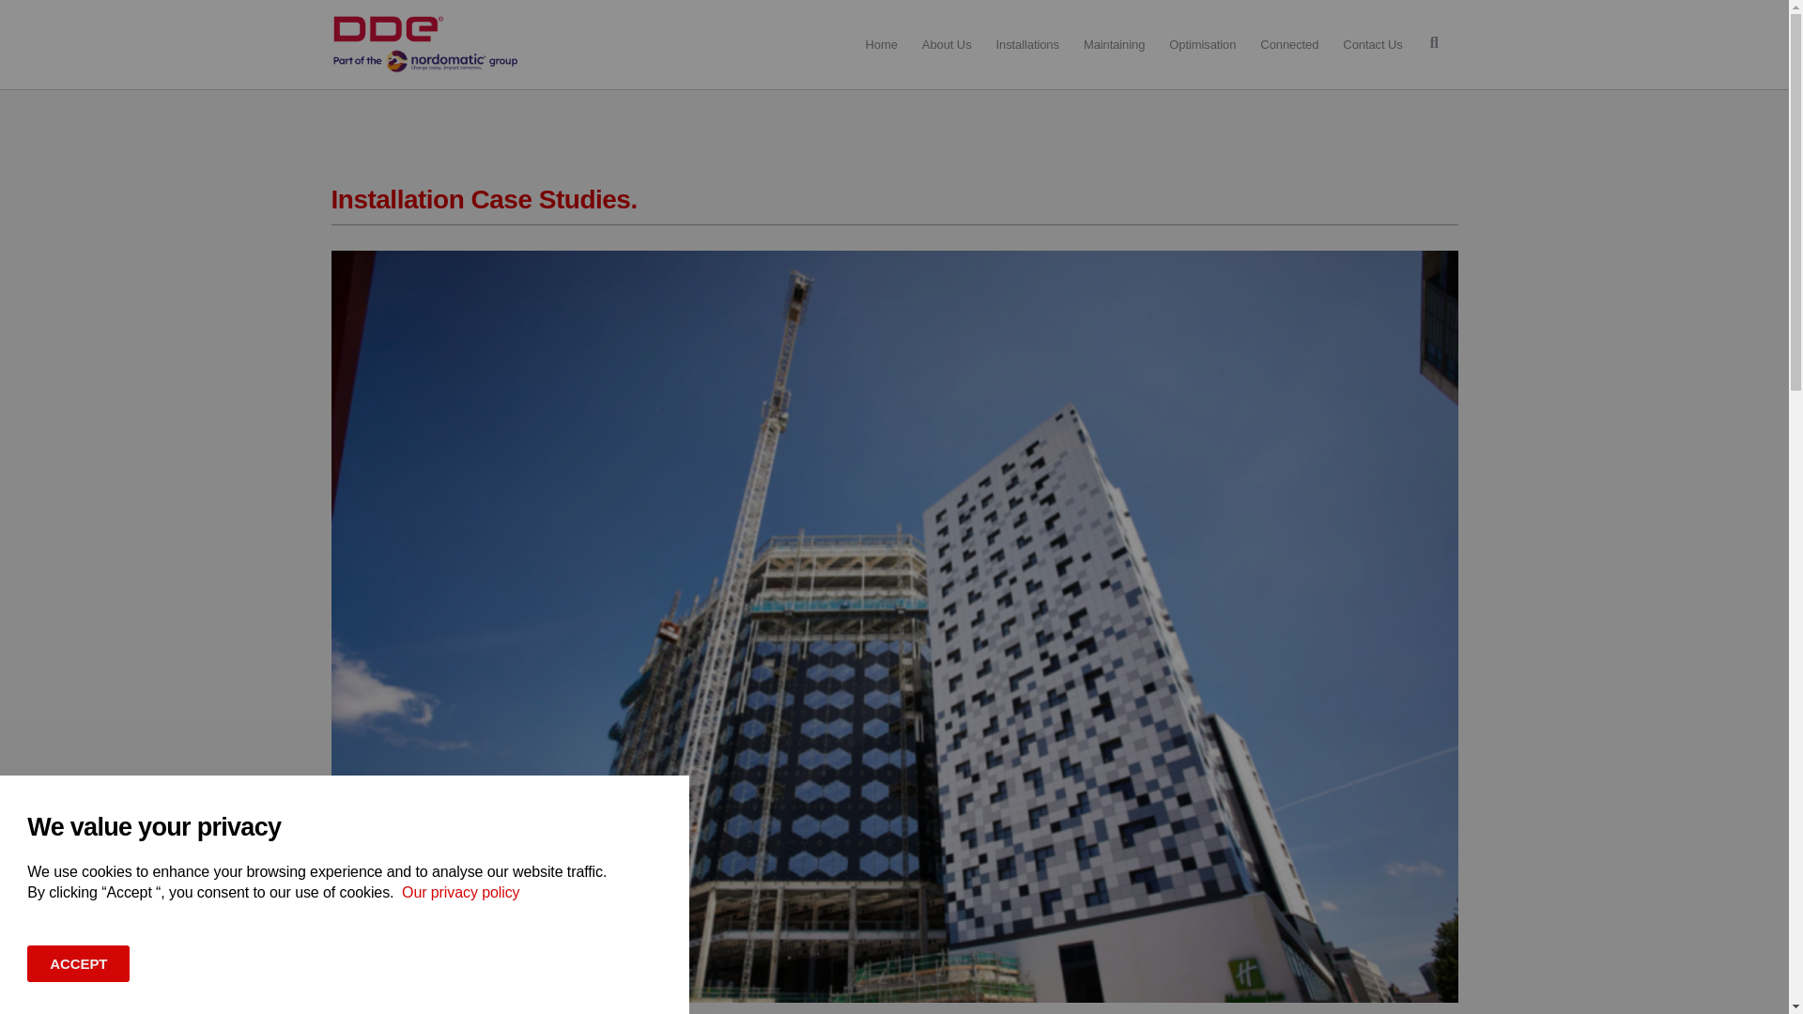 This screenshot has height=1014, width=1803. What do you see at coordinates (1202, 44) in the screenshot?
I see `Optimisation` at bounding box center [1202, 44].